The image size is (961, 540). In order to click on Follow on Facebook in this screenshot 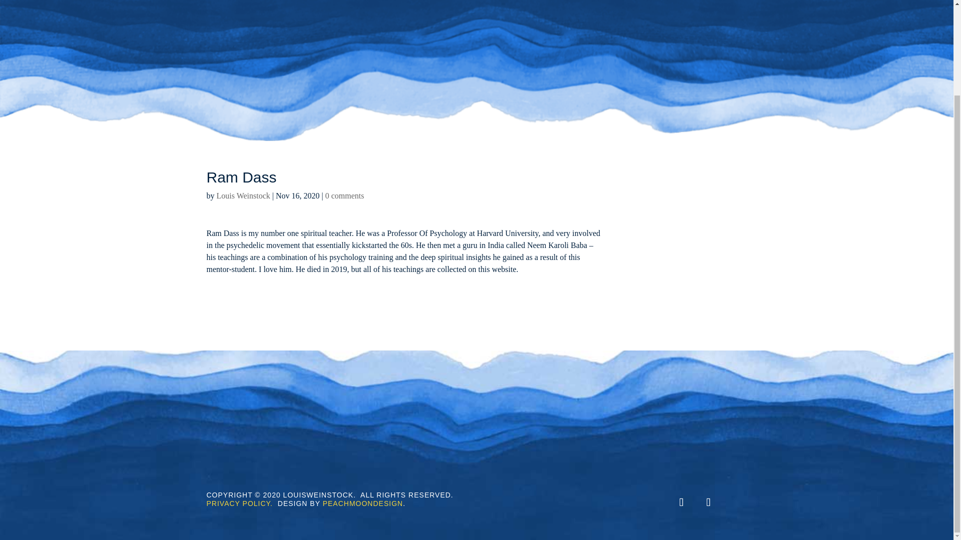, I will do `click(708, 502)`.